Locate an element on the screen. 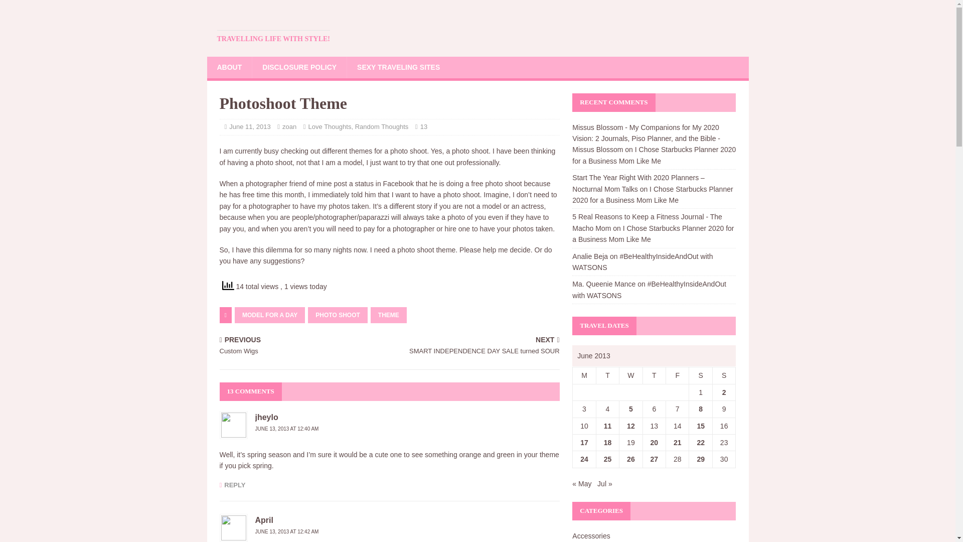  Sunday is located at coordinates (250, 126).